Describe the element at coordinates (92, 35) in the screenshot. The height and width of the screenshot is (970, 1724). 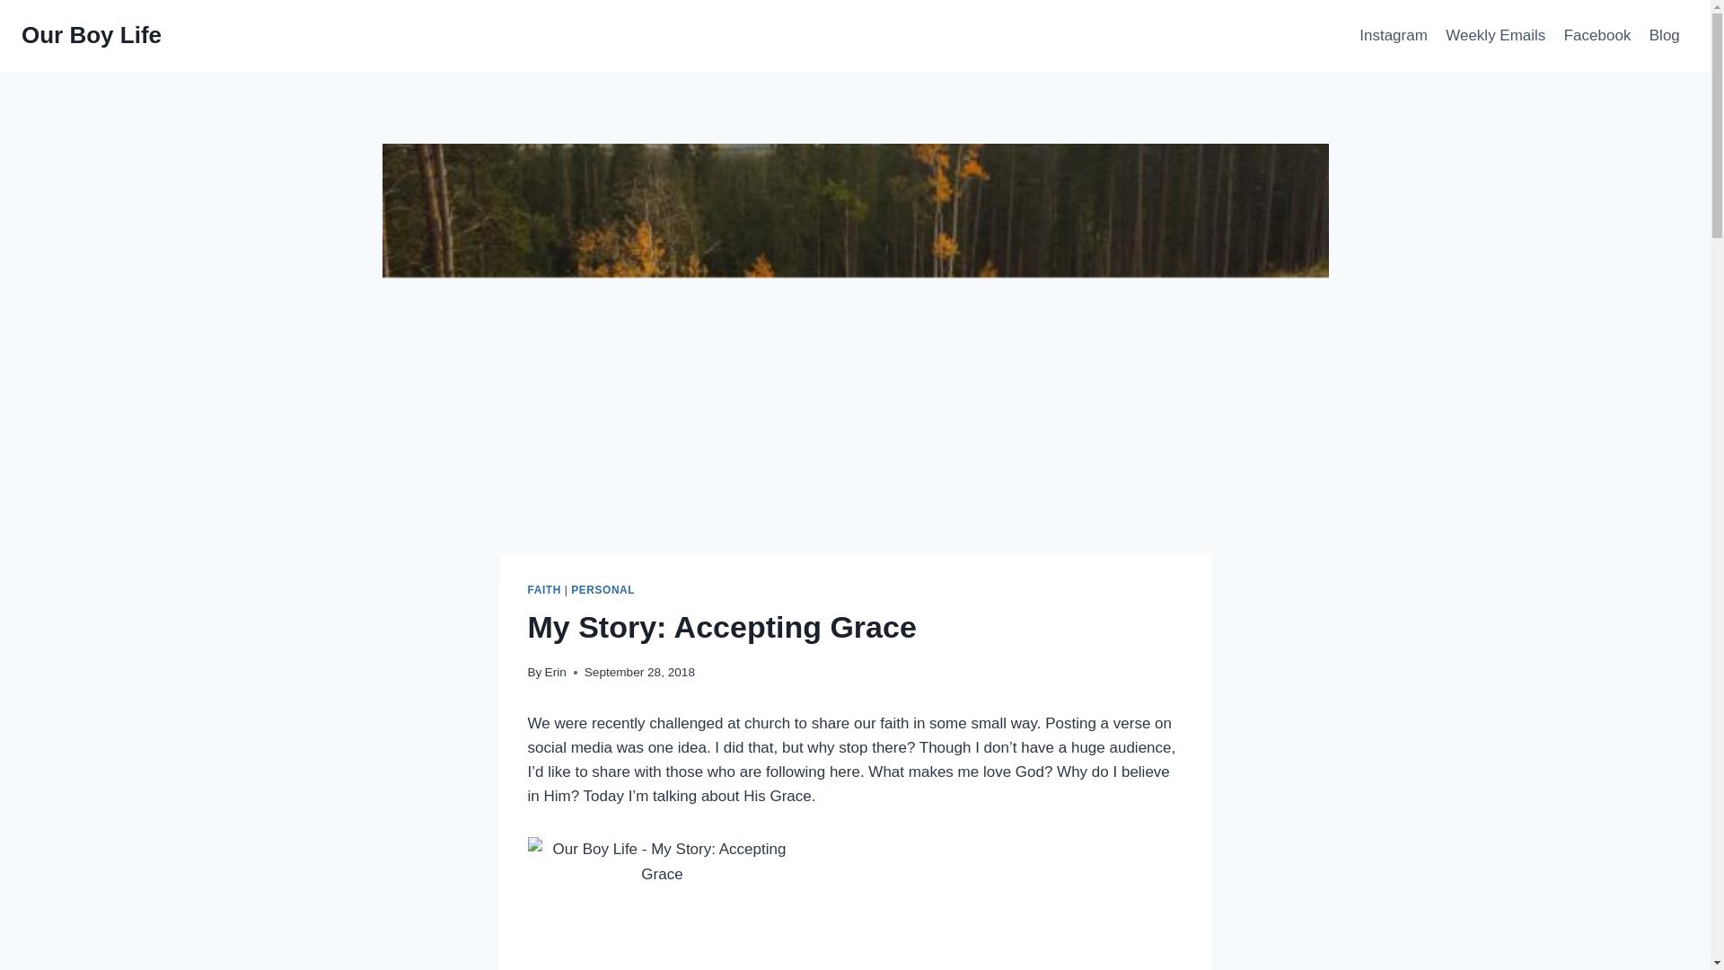
I see `Our Boy Life` at that location.